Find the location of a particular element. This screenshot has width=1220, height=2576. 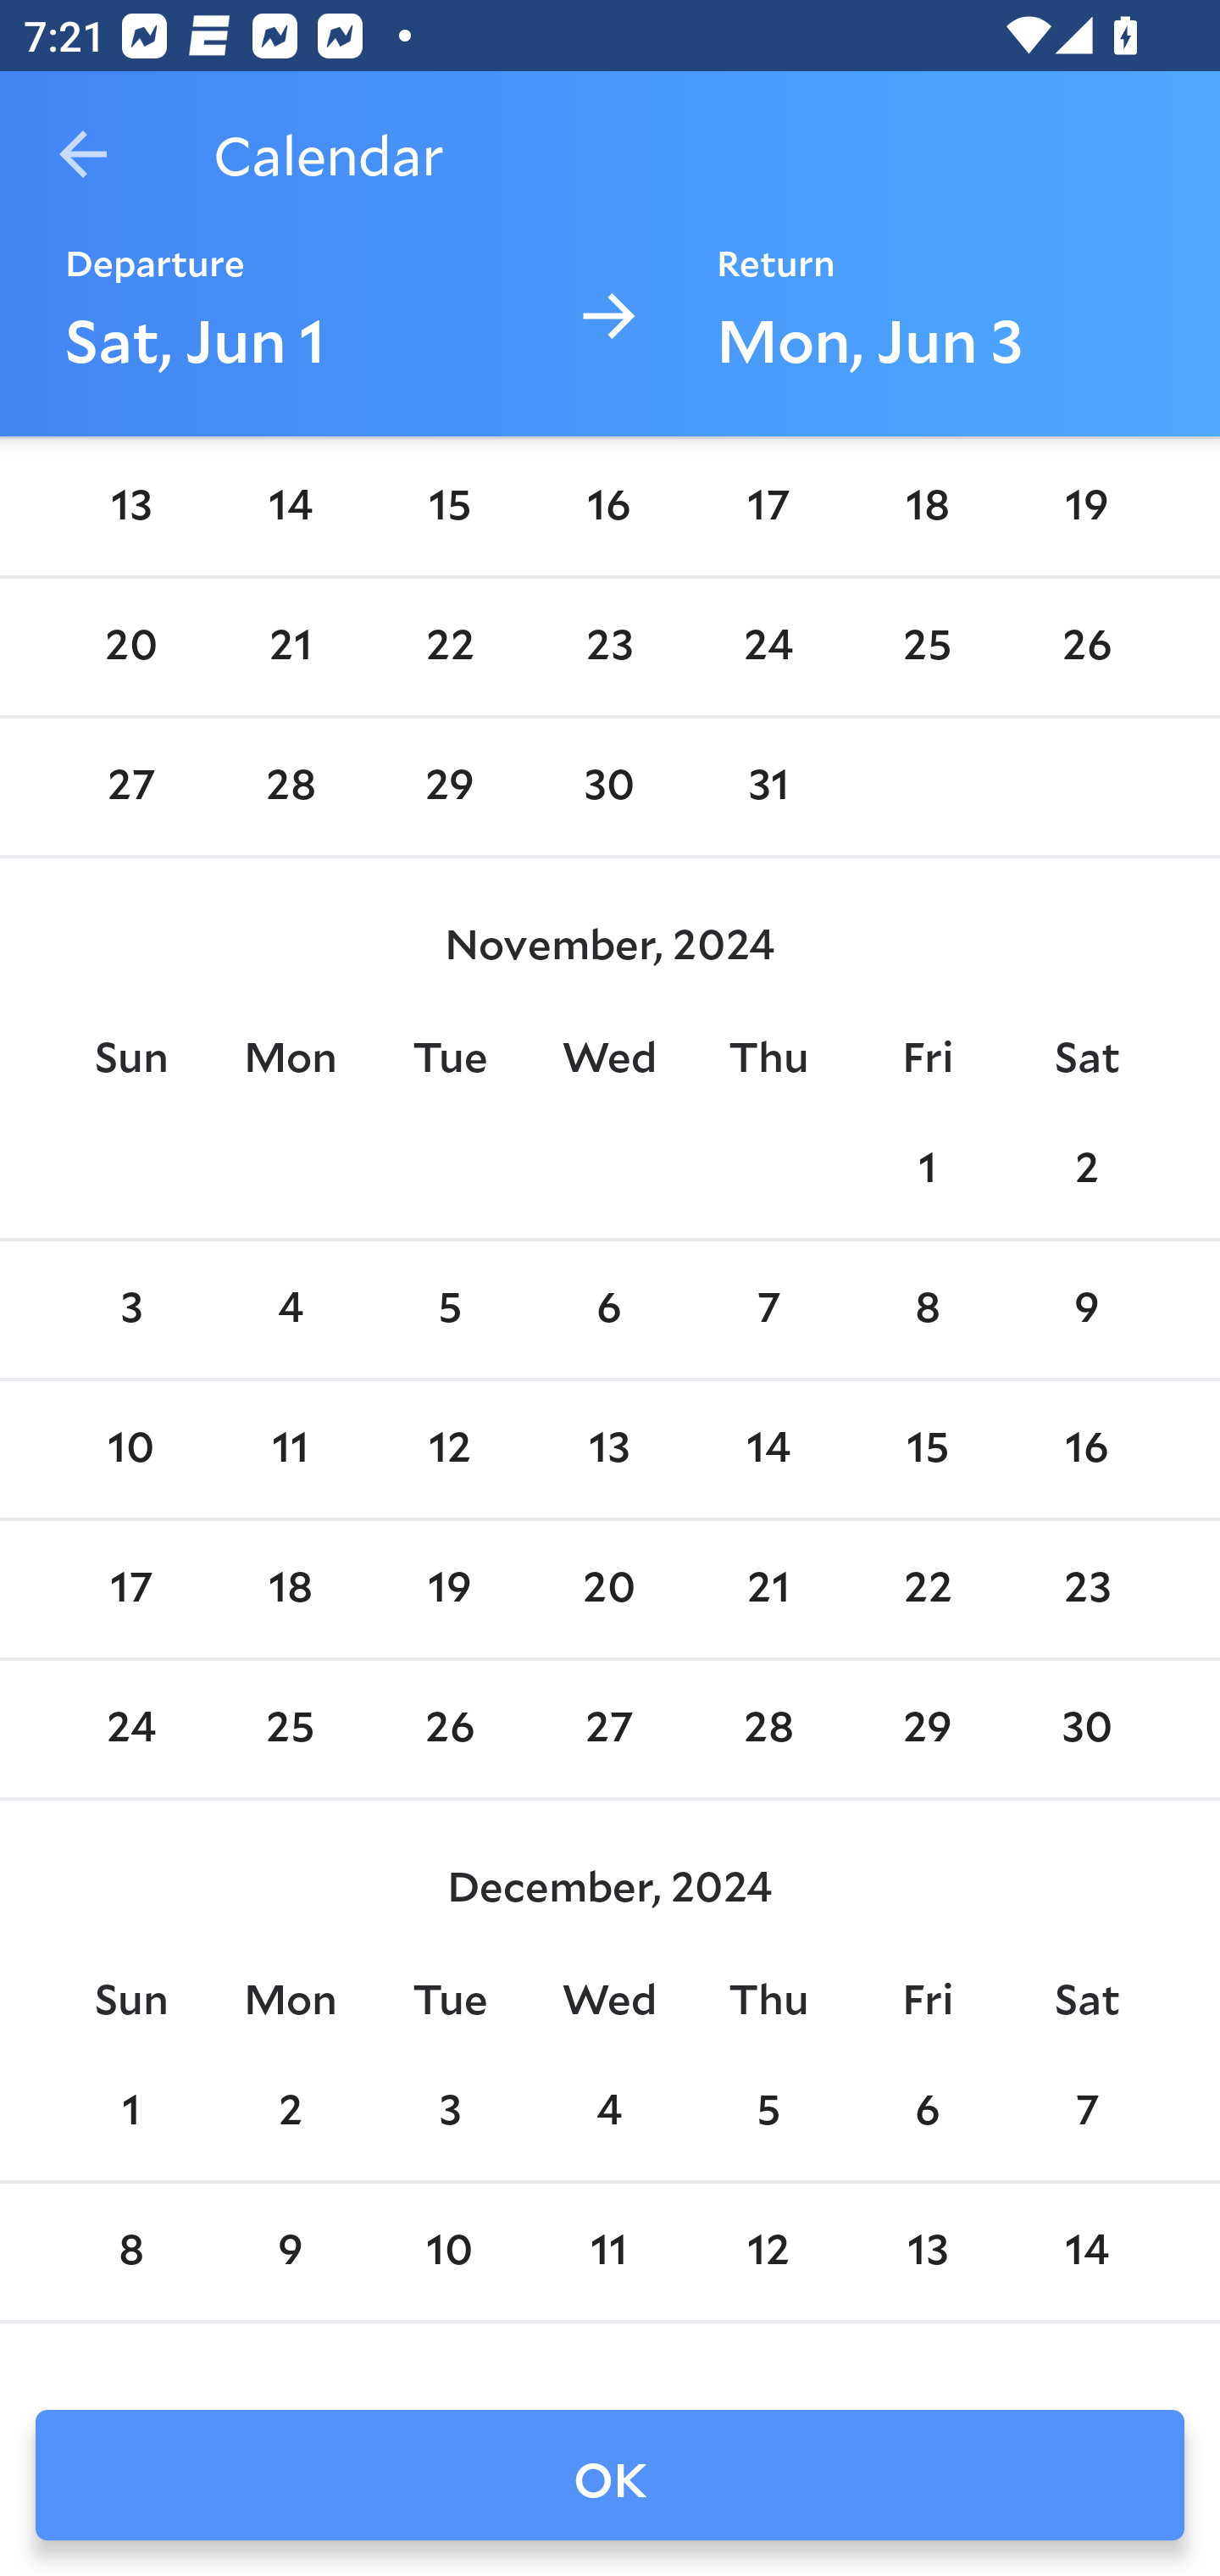

5 is located at coordinates (449, 1311).